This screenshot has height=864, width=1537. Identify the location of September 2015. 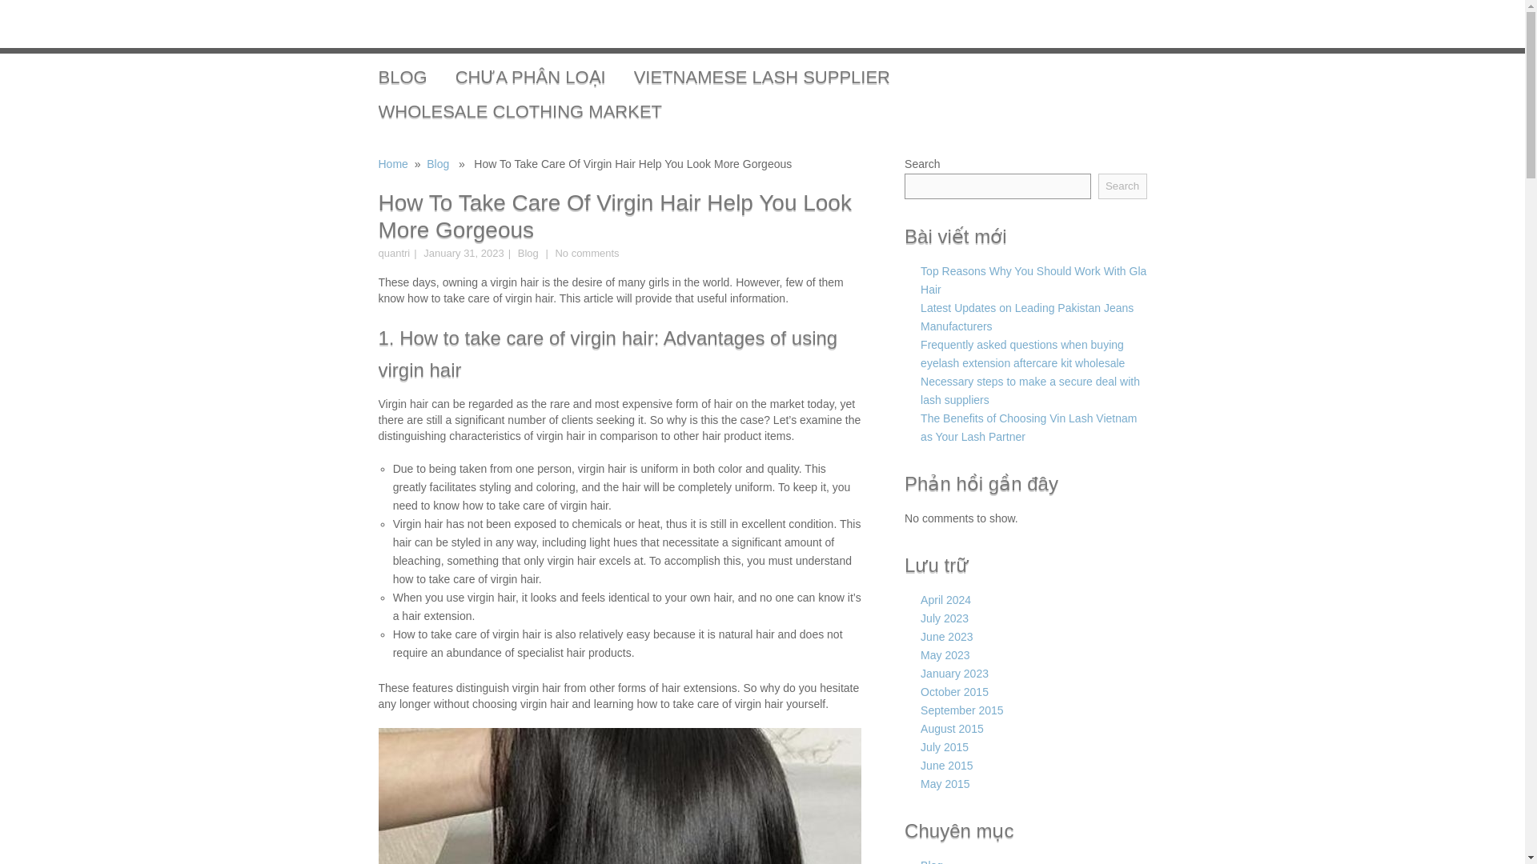
(962, 710).